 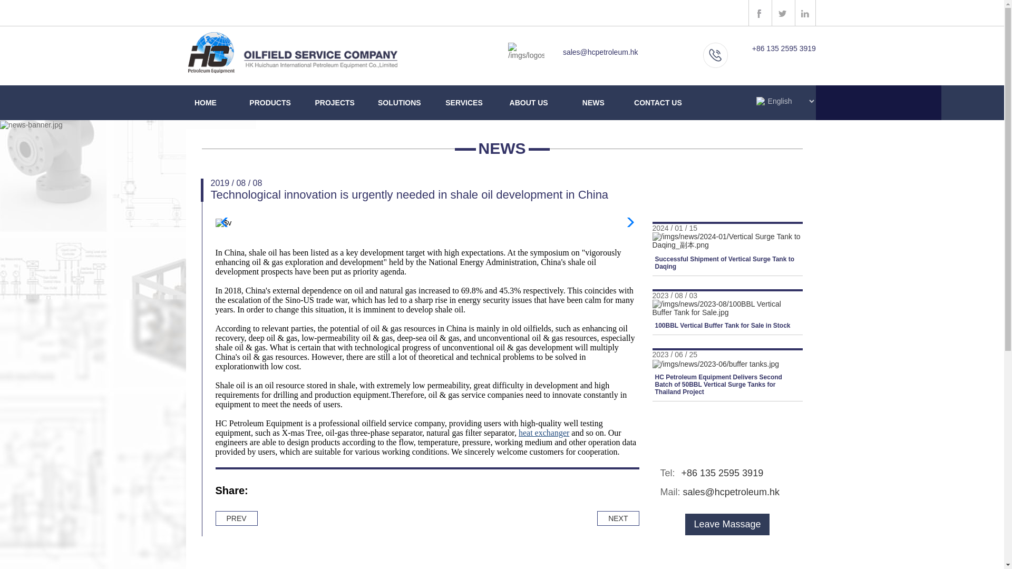 What do you see at coordinates (727, 525) in the screenshot?
I see `Leave Massage` at bounding box center [727, 525].